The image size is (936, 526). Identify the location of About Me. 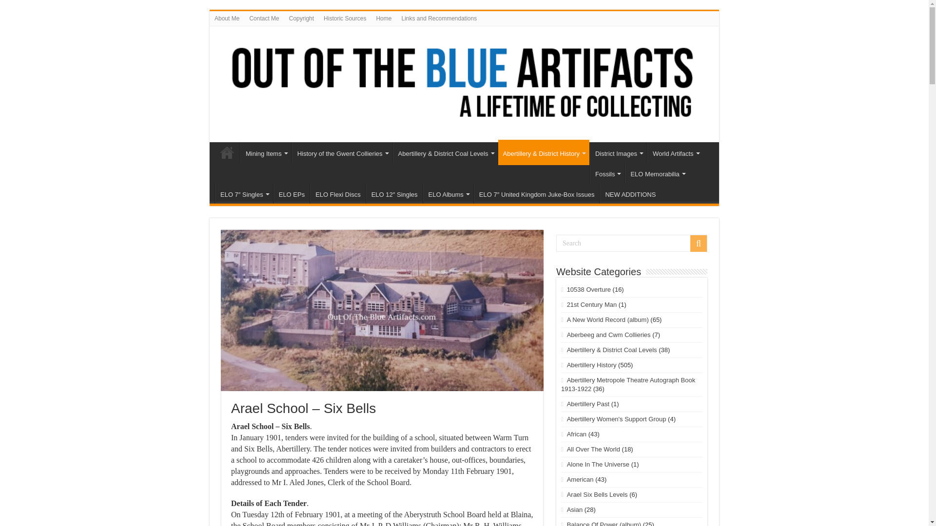
(227, 18).